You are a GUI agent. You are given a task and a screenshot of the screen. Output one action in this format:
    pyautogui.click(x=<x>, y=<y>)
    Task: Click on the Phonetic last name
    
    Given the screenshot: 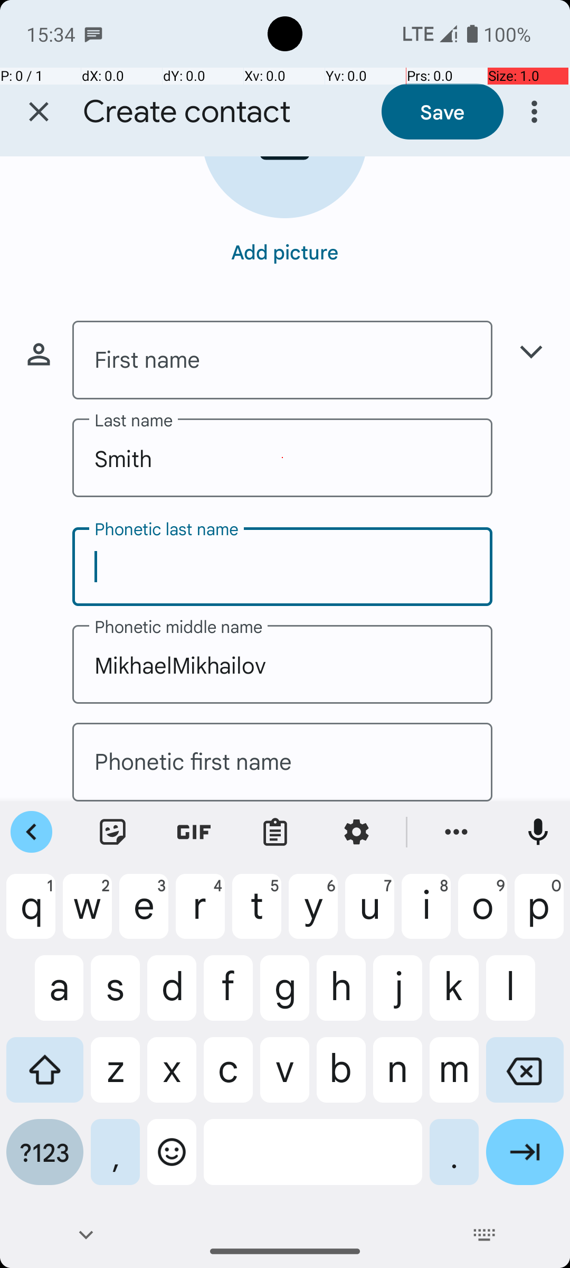 What is the action you would take?
    pyautogui.click(x=282, y=566)
    